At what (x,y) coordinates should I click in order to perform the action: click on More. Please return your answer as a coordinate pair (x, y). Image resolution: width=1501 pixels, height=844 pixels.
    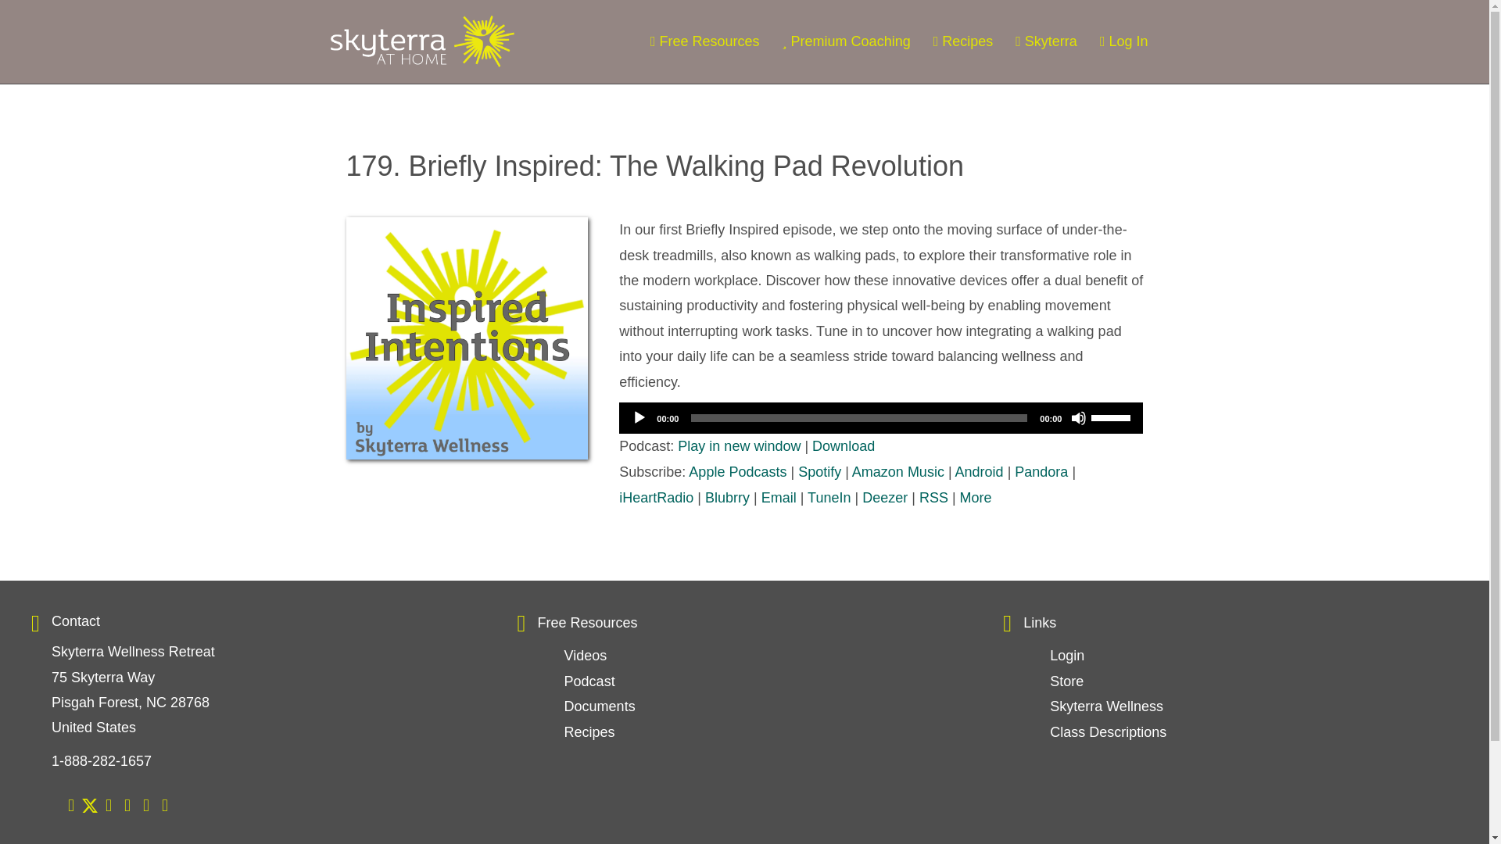
    Looking at the image, I should click on (976, 497).